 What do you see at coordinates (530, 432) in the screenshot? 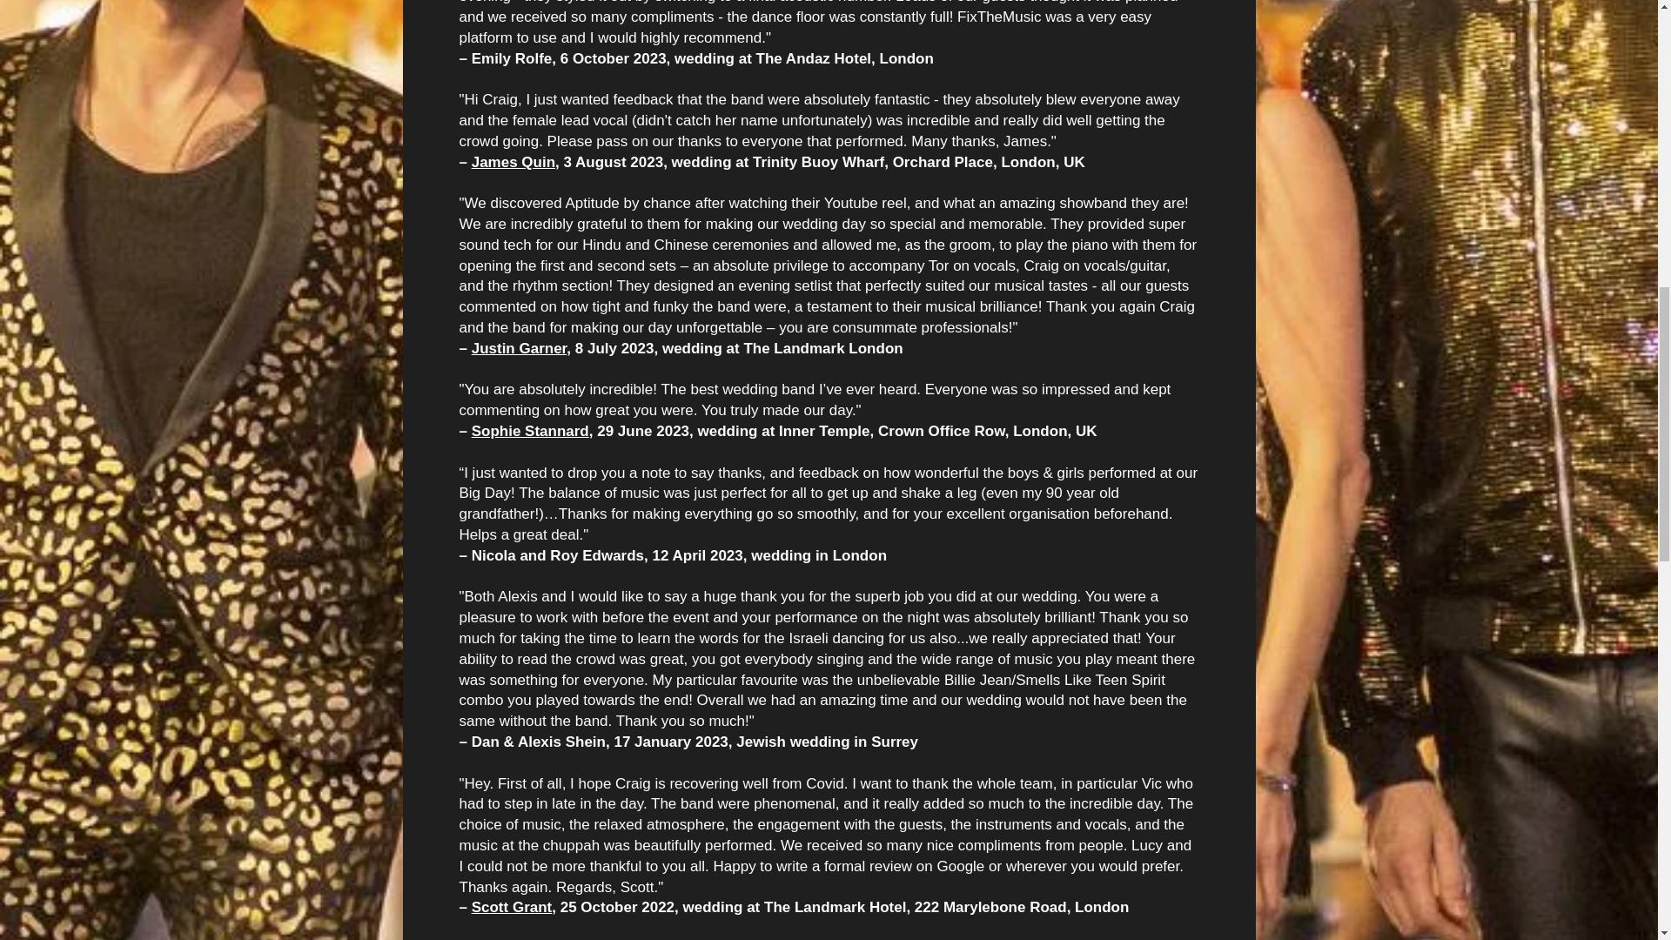
I see `Sophie Stannard` at bounding box center [530, 432].